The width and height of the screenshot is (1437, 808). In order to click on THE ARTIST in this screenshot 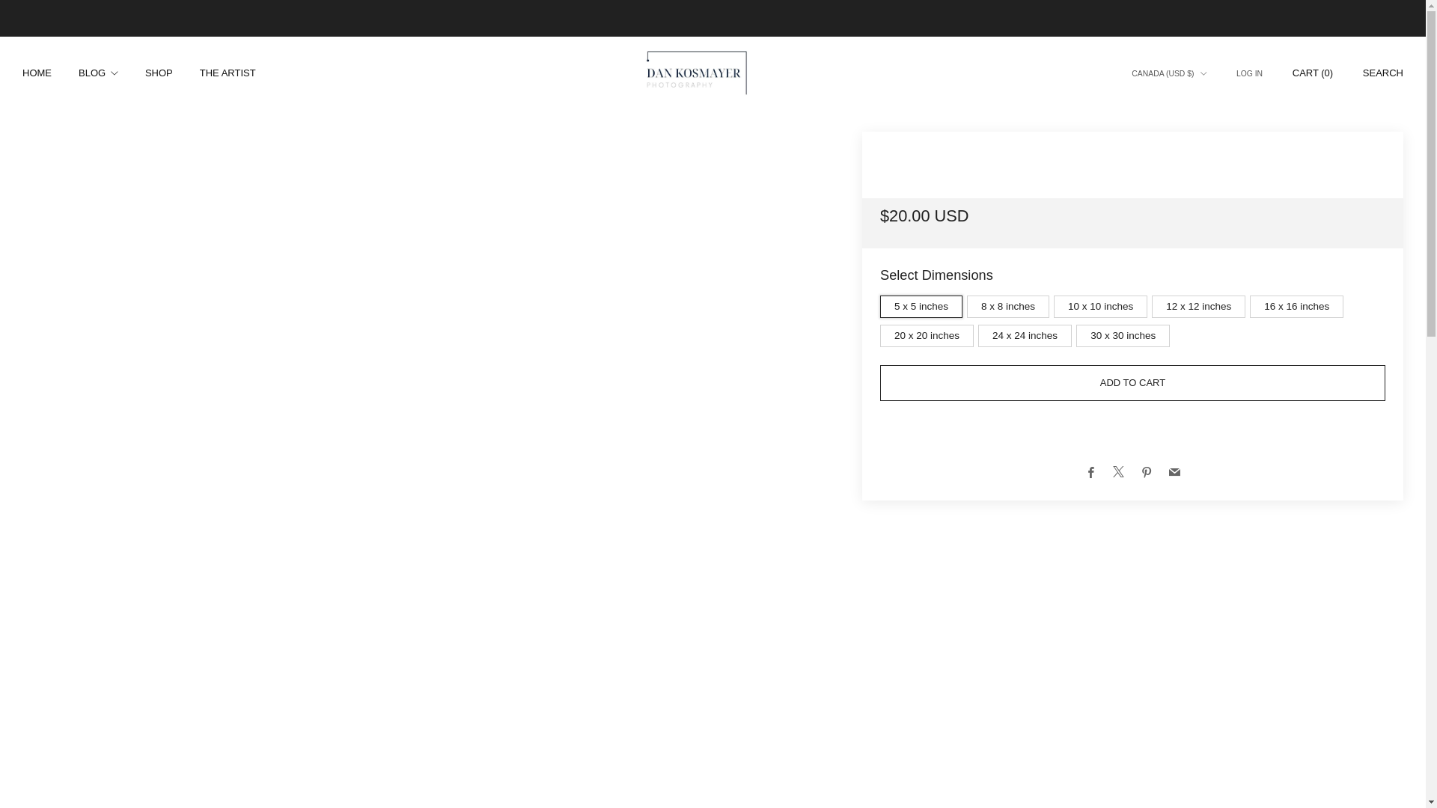, I will do `click(228, 73)`.